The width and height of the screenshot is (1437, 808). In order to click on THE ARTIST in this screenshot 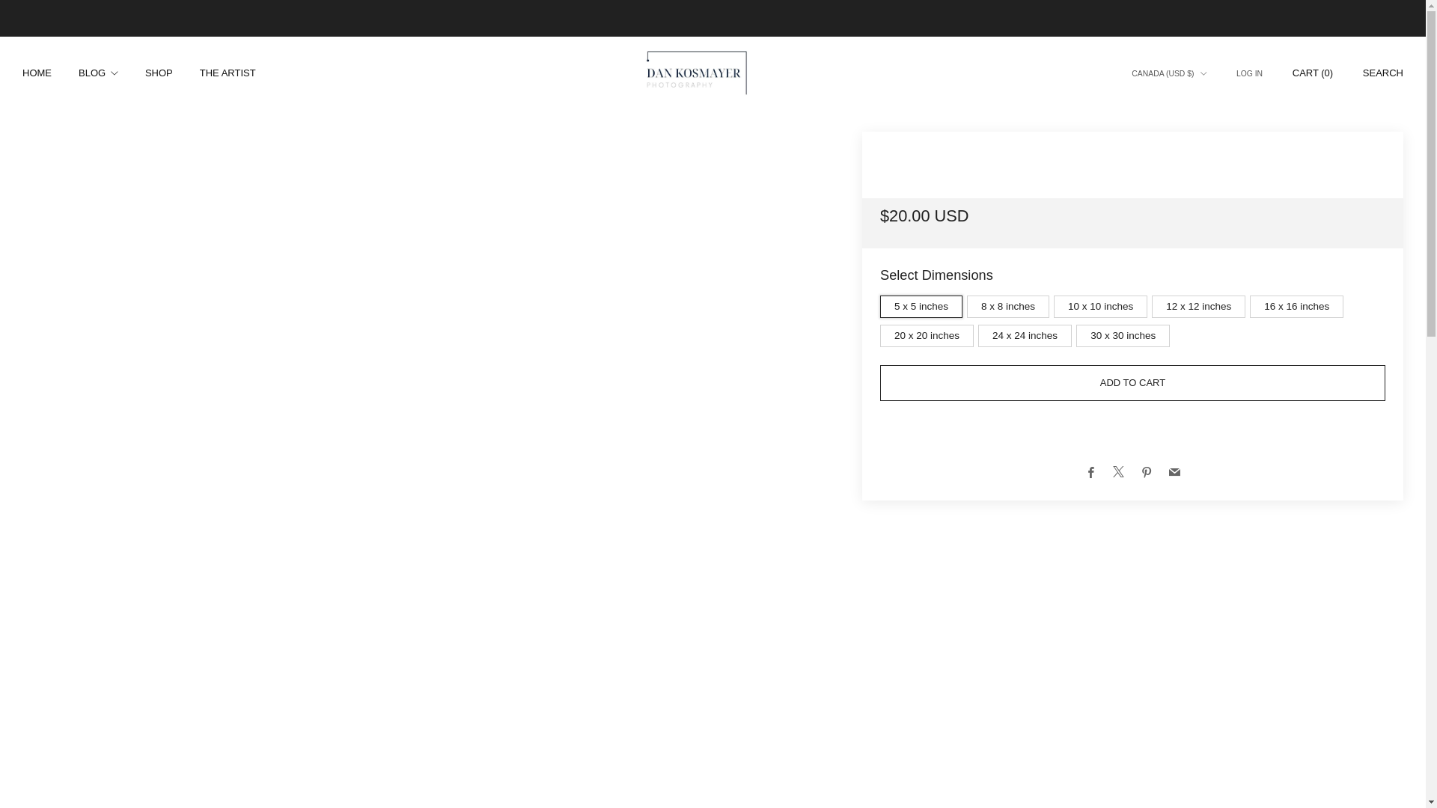, I will do `click(228, 73)`.